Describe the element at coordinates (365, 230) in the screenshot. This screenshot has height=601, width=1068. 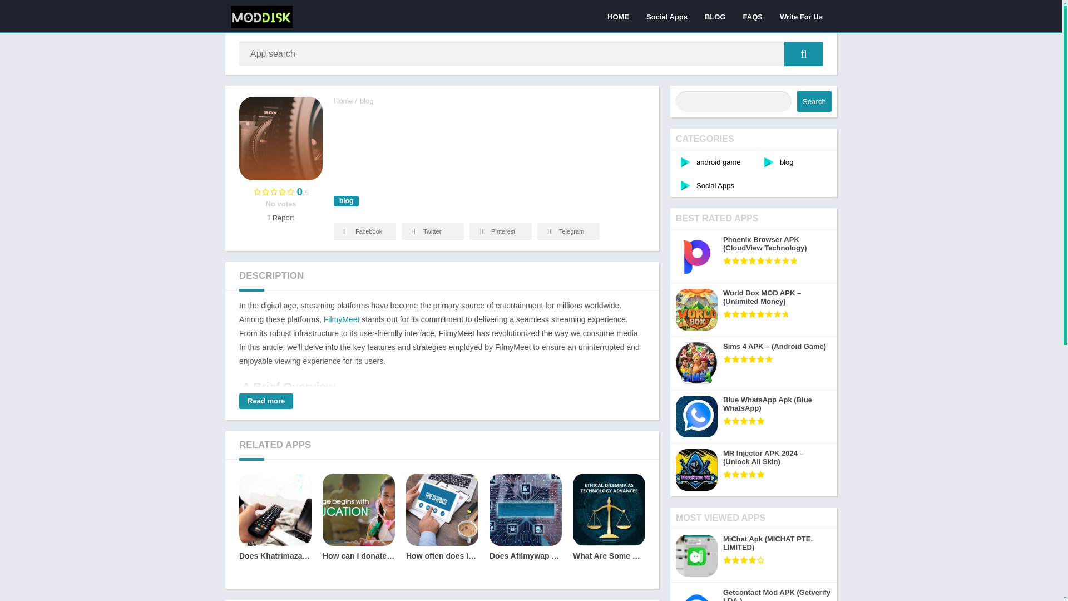
I see `Facebook` at that location.